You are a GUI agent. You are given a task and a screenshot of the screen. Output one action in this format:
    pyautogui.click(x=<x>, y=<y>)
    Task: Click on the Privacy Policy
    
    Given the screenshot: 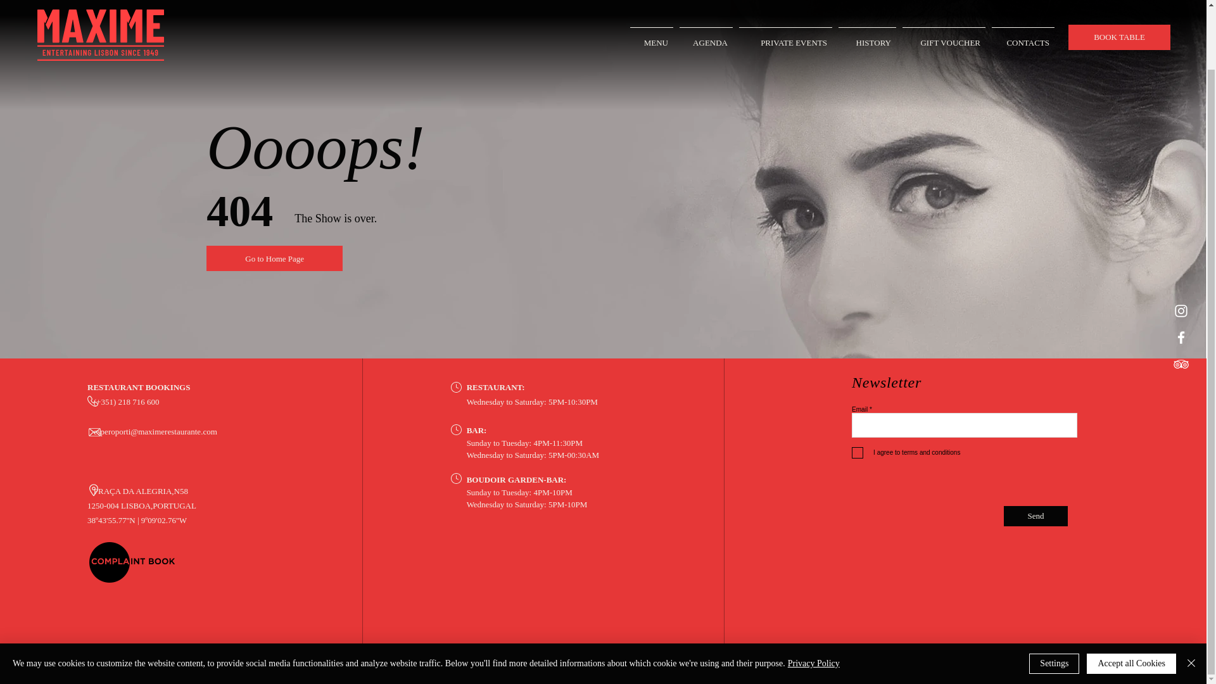 What is the action you would take?
    pyautogui.click(x=94, y=655)
    